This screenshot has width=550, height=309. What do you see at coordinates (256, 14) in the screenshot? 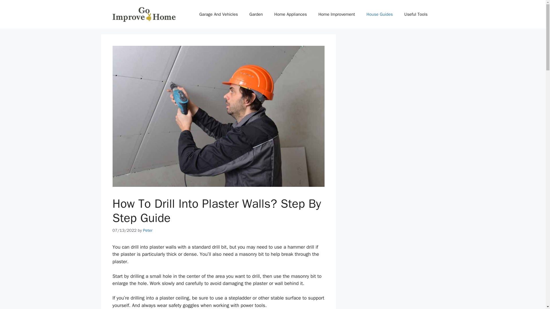
I see `Garden` at bounding box center [256, 14].